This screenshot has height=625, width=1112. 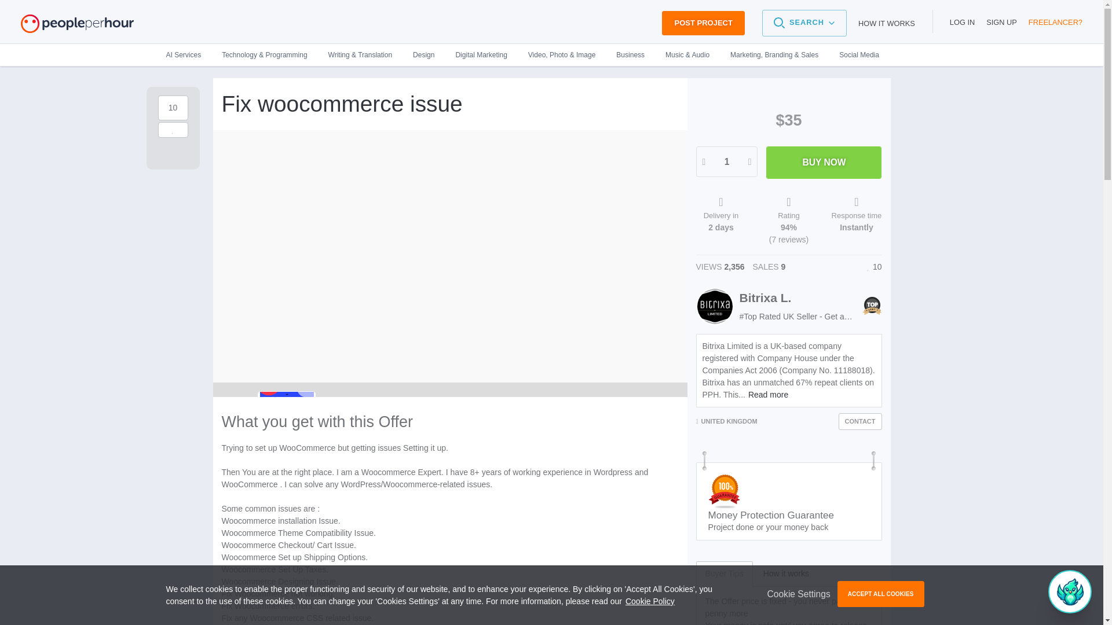 What do you see at coordinates (765, 297) in the screenshot?
I see `Bitrixa L.` at bounding box center [765, 297].